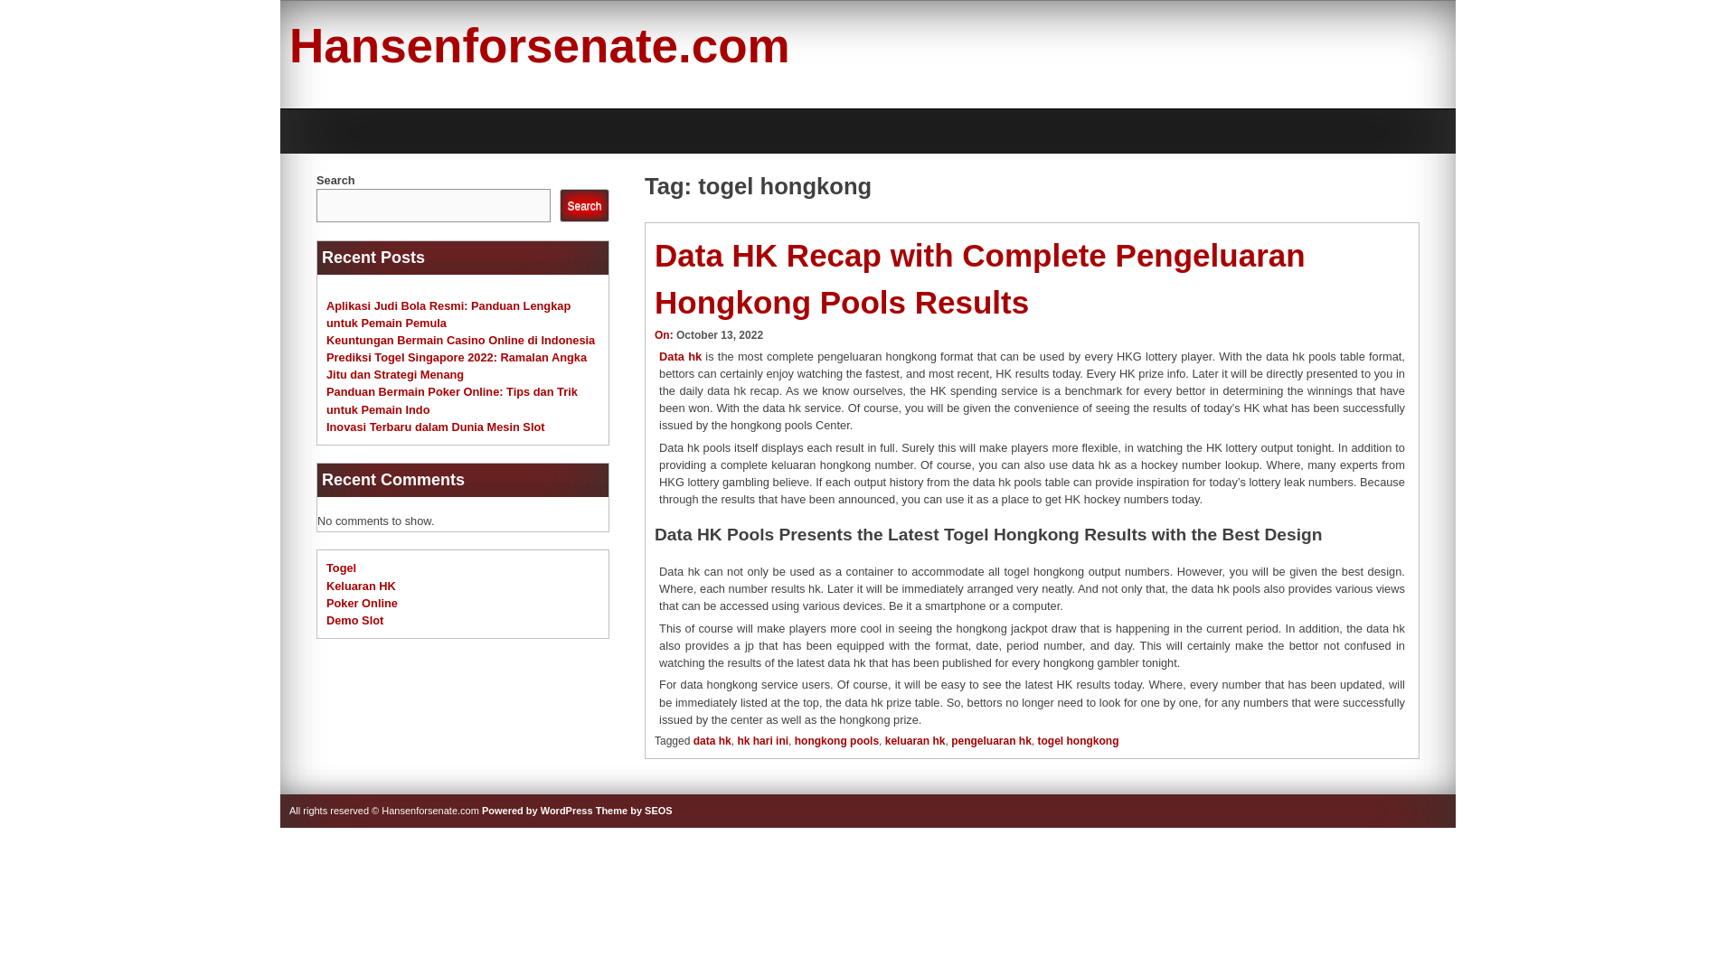 Image resolution: width=1736 pixels, height=976 pixels. I want to click on Hansenforsenate.com, so click(539, 45).